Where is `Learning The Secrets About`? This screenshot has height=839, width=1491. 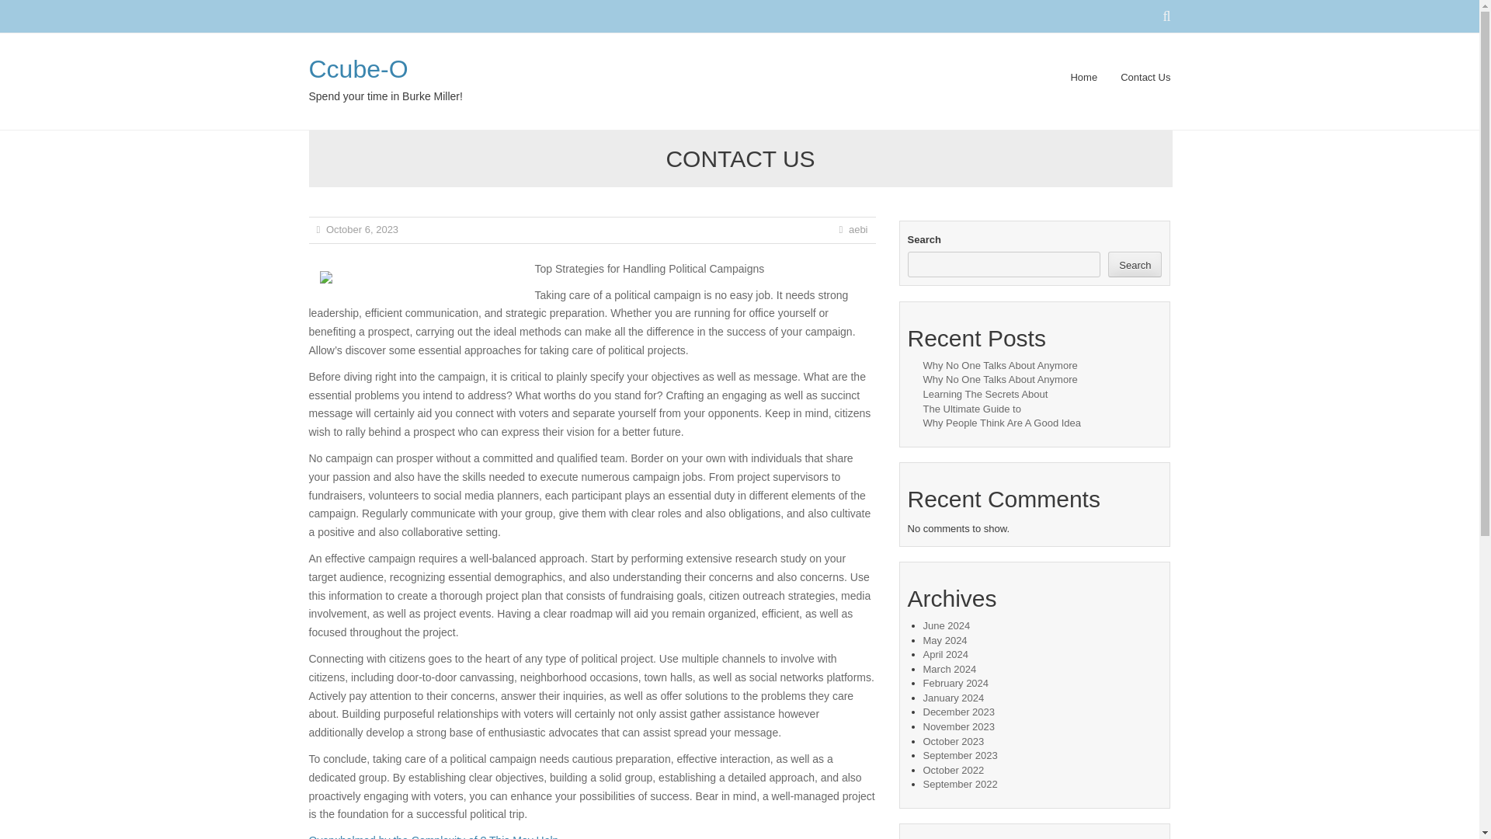 Learning The Secrets About is located at coordinates (985, 395).